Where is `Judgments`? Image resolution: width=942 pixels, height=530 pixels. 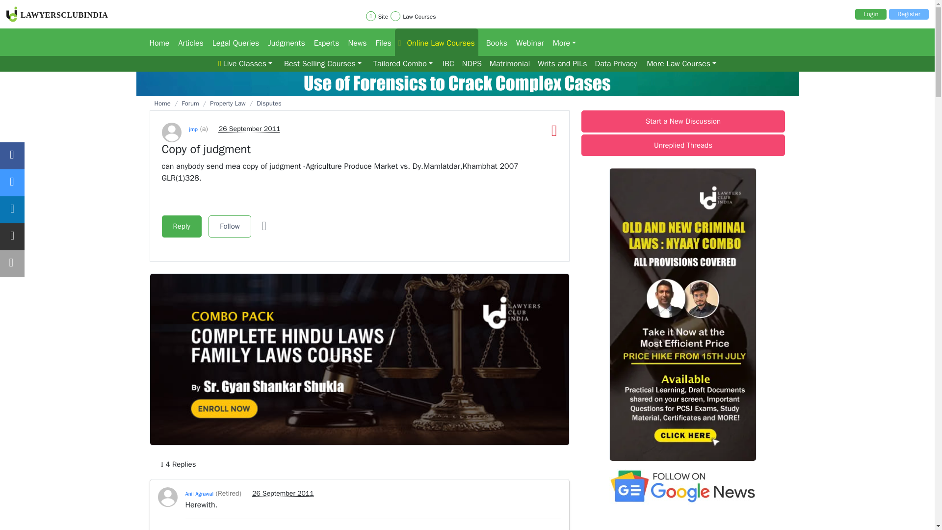 Judgments is located at coordinates (283, 42).